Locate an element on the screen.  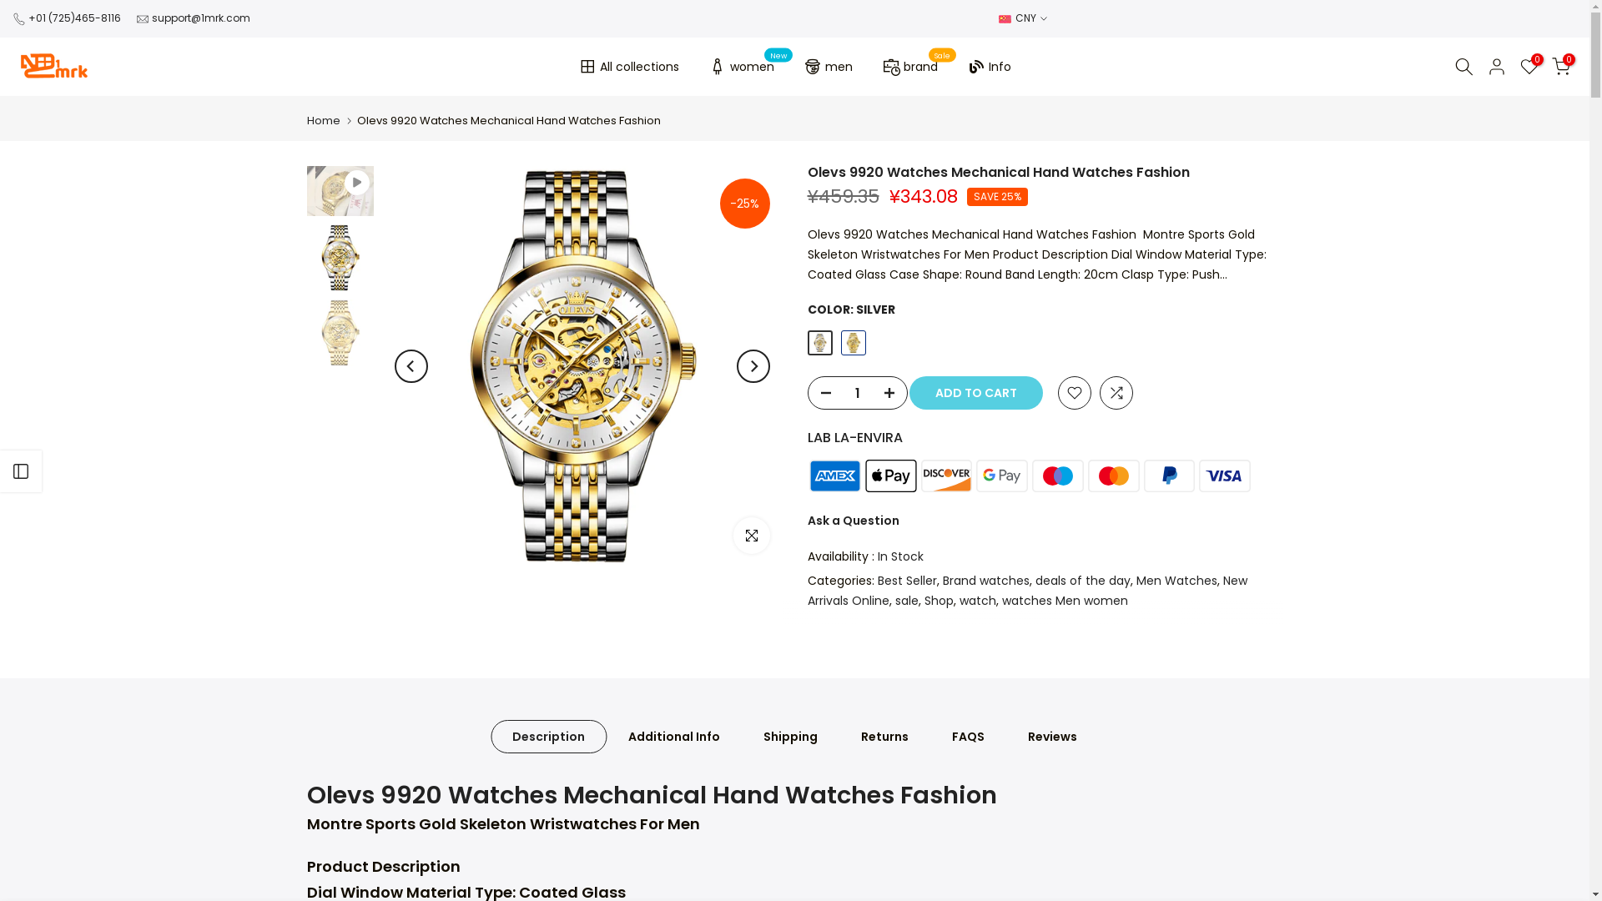
Description is located at coordinates (549, 737).